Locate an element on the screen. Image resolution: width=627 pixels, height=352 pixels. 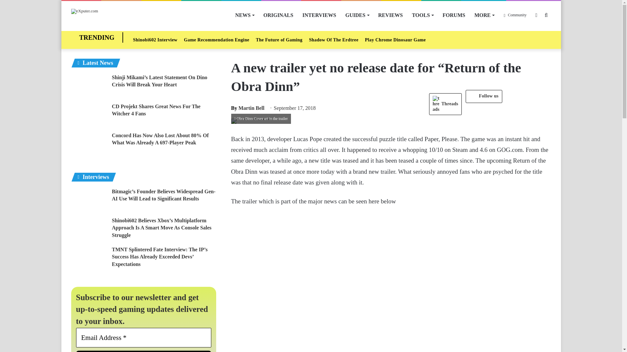
TOOLS is located at coordinates (422, 15).